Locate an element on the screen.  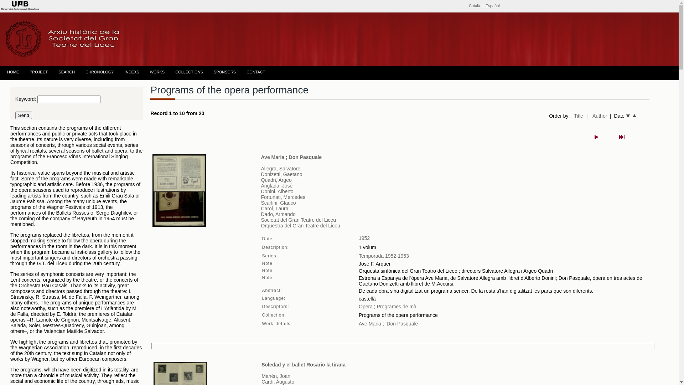
SPONSORS is located at coordinates (223, 72).